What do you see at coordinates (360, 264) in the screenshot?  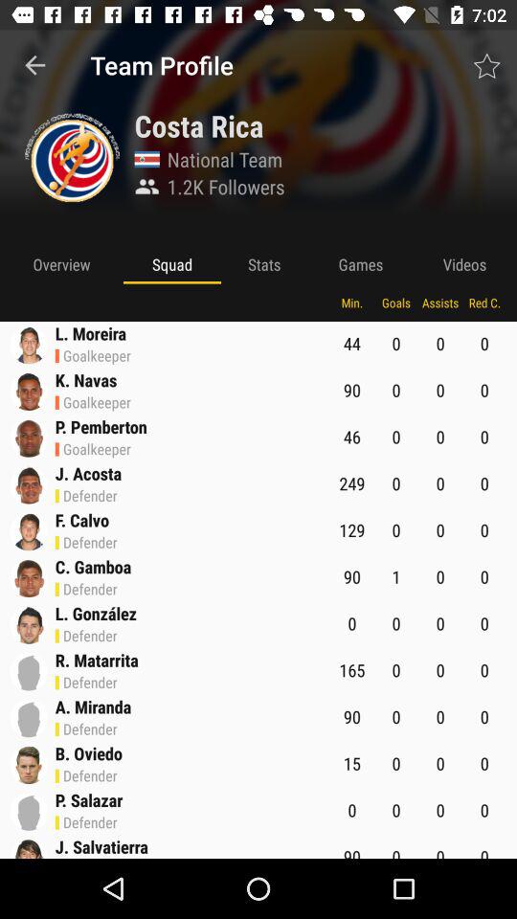 I see `turn off item to the left of videos icon` at bounding box center [360, 264].